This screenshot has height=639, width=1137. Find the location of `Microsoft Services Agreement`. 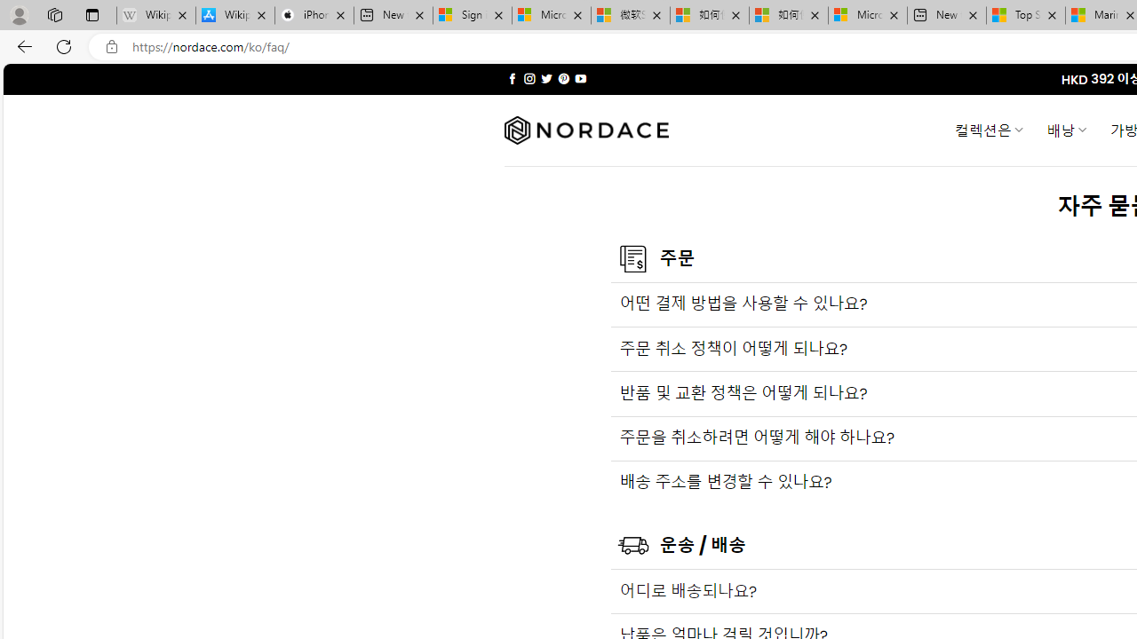

Microsoft Services Agreement is located at coordinates (552, 16).